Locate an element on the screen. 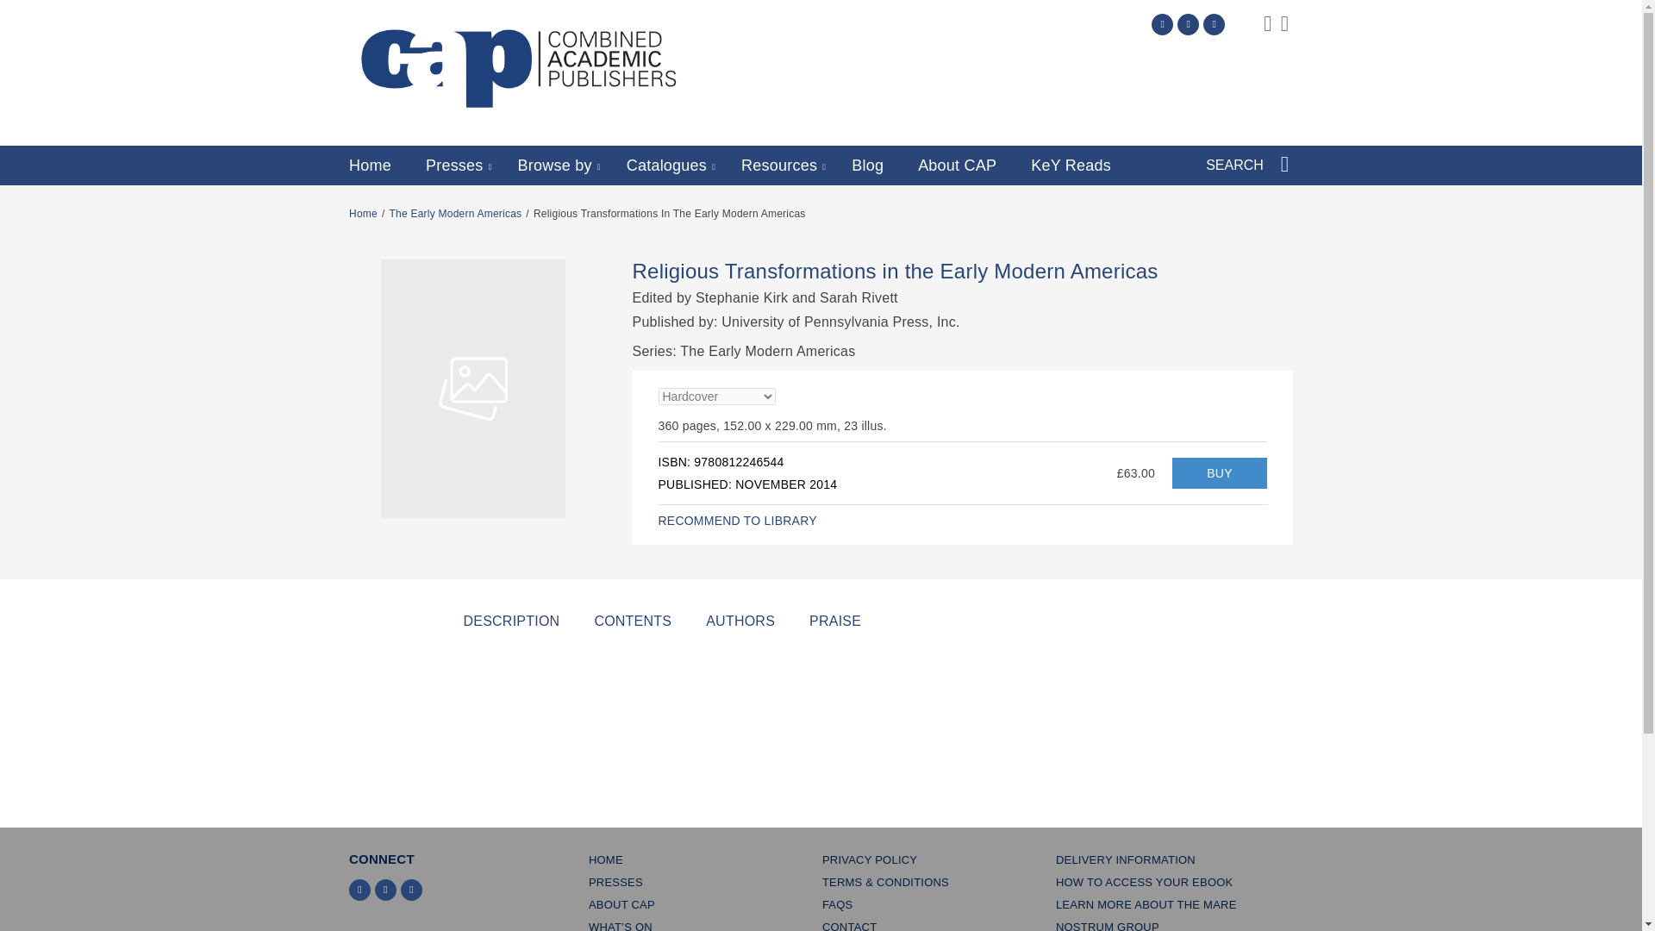 The image size is (1655, 931). Religious Transformations in the Early Modern Americas is located at coordinates (1219, 473).